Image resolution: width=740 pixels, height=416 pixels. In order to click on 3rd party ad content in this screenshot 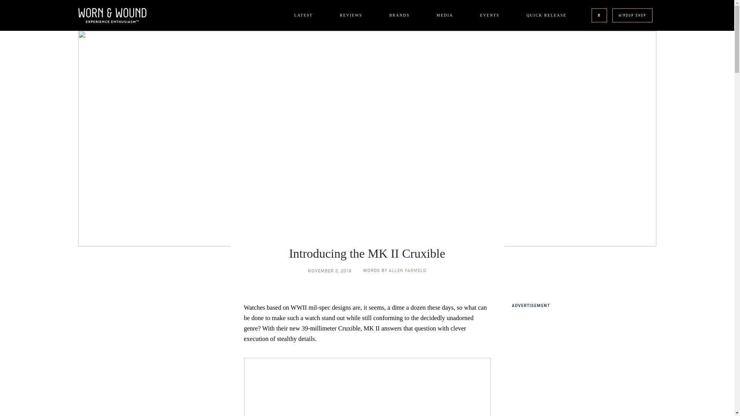, I will do `click(623, 363)`.